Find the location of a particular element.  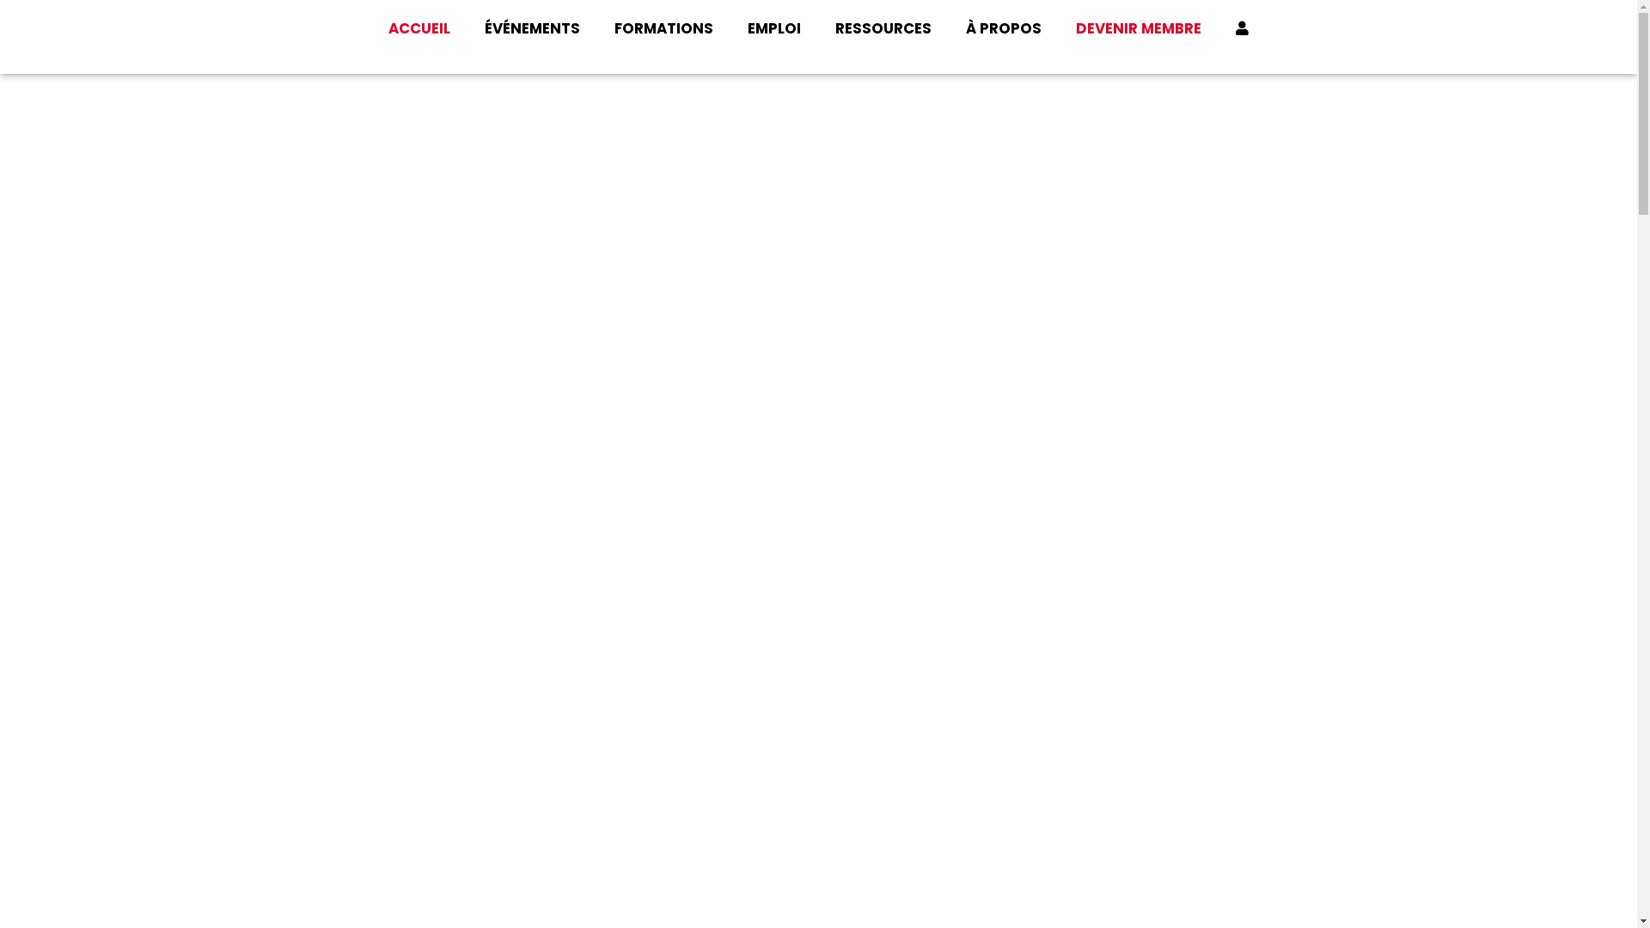

DEVENIR MEMBRE is located at coordinates (1139, 28).